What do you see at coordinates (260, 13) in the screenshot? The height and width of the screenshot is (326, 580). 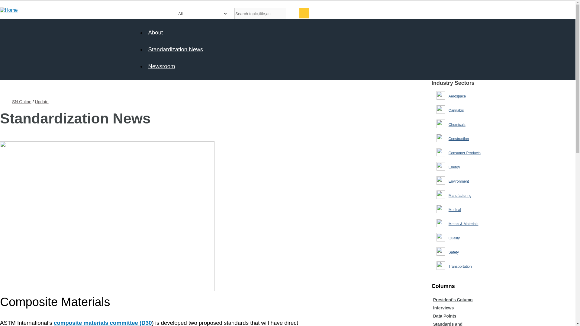 I see `Enter the terms you wish to search for.` at bounding box center [260, 13].